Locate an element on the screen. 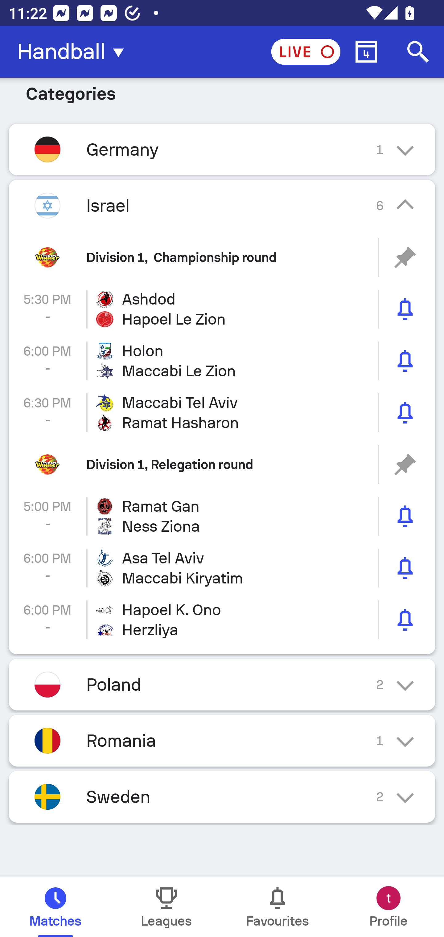 This screenshot has width=444, height=937. 6:00 PM - Holon Maccabi Le Zion is located at coordinates (222, 361).